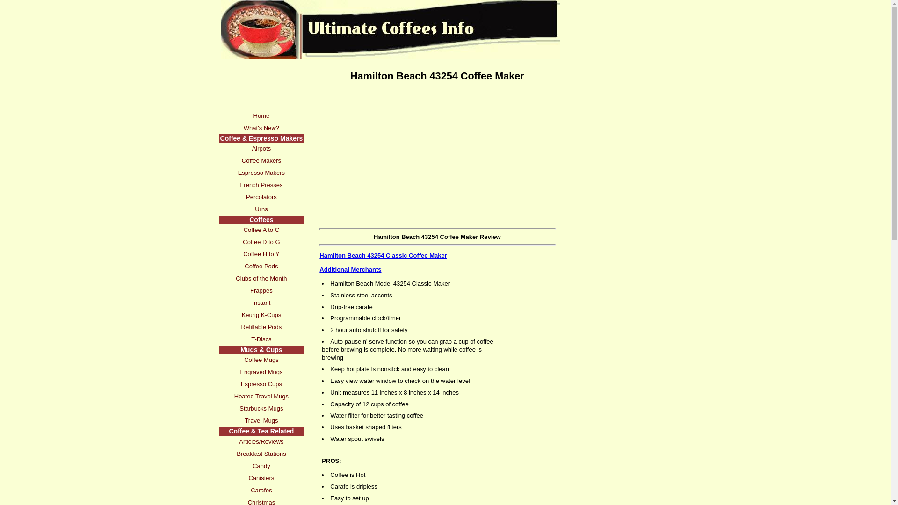 Image resolution: width=898 pixels, height=505 pixels. What do you see at coordinates (261, 173) in the screenshot?
I see `Espresso Makers` at bounding box center [261, 173].